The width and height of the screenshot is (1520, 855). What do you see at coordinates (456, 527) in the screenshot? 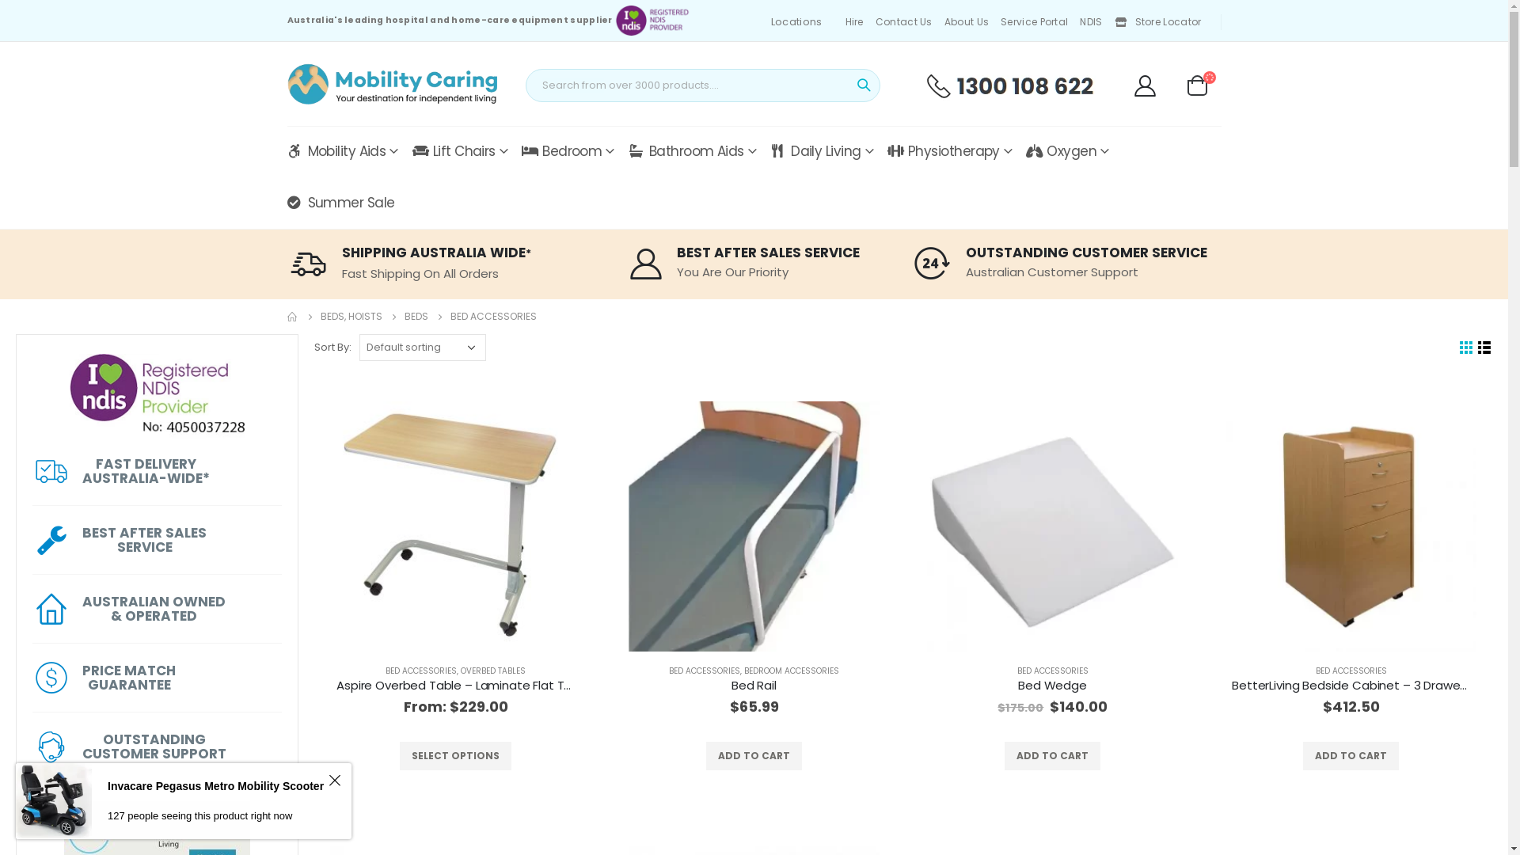
I see `Aspire Overbed Table - Laminate Flat Top - Beech` at bounding box center [456, 527].